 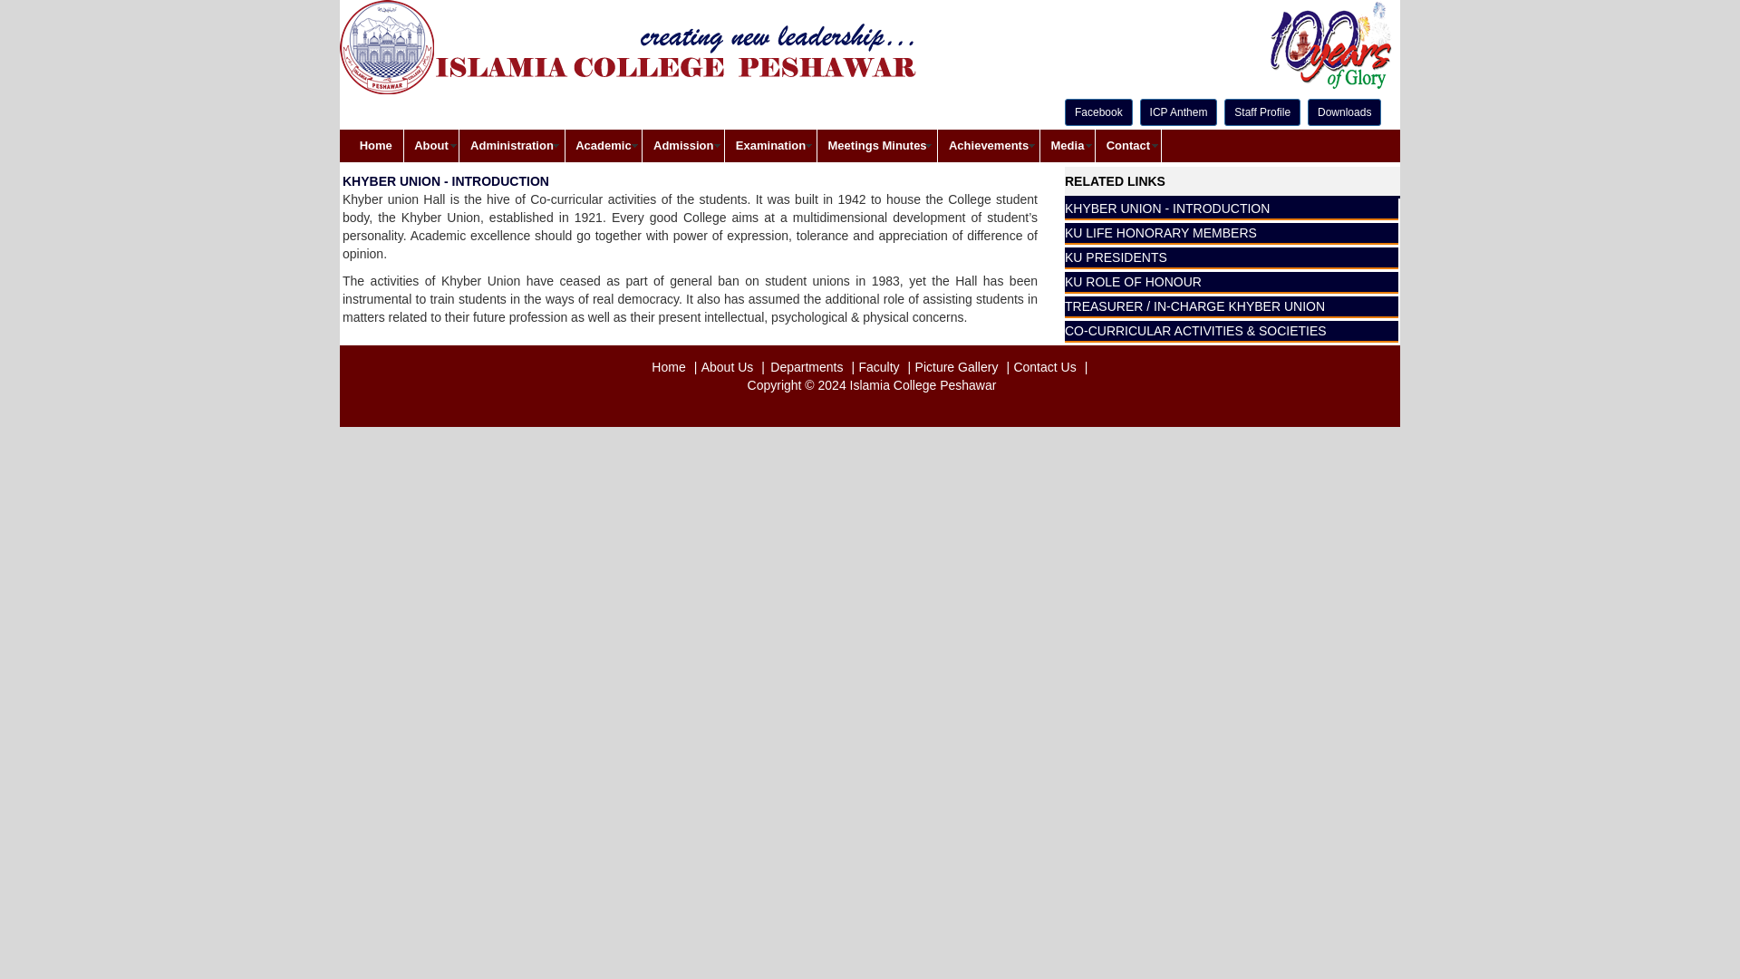 I want to click on Achievements, so click(x=988, y=145).